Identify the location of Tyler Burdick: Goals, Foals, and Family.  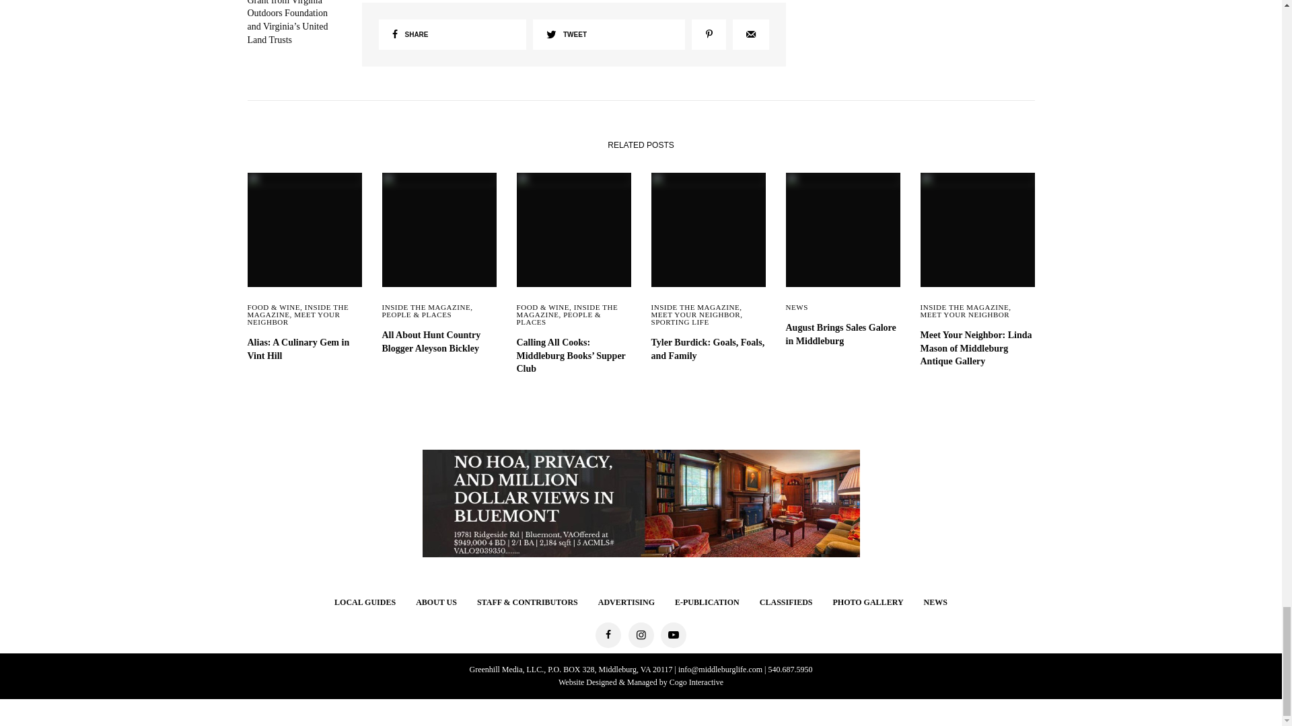
(708, 349).